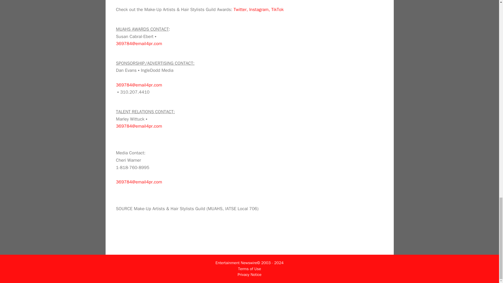 The image size is (503, 283). What do you see at coordinates (249, 269) in the screenshot?
I see `Terms of Use` at bounding box center [249, 269].